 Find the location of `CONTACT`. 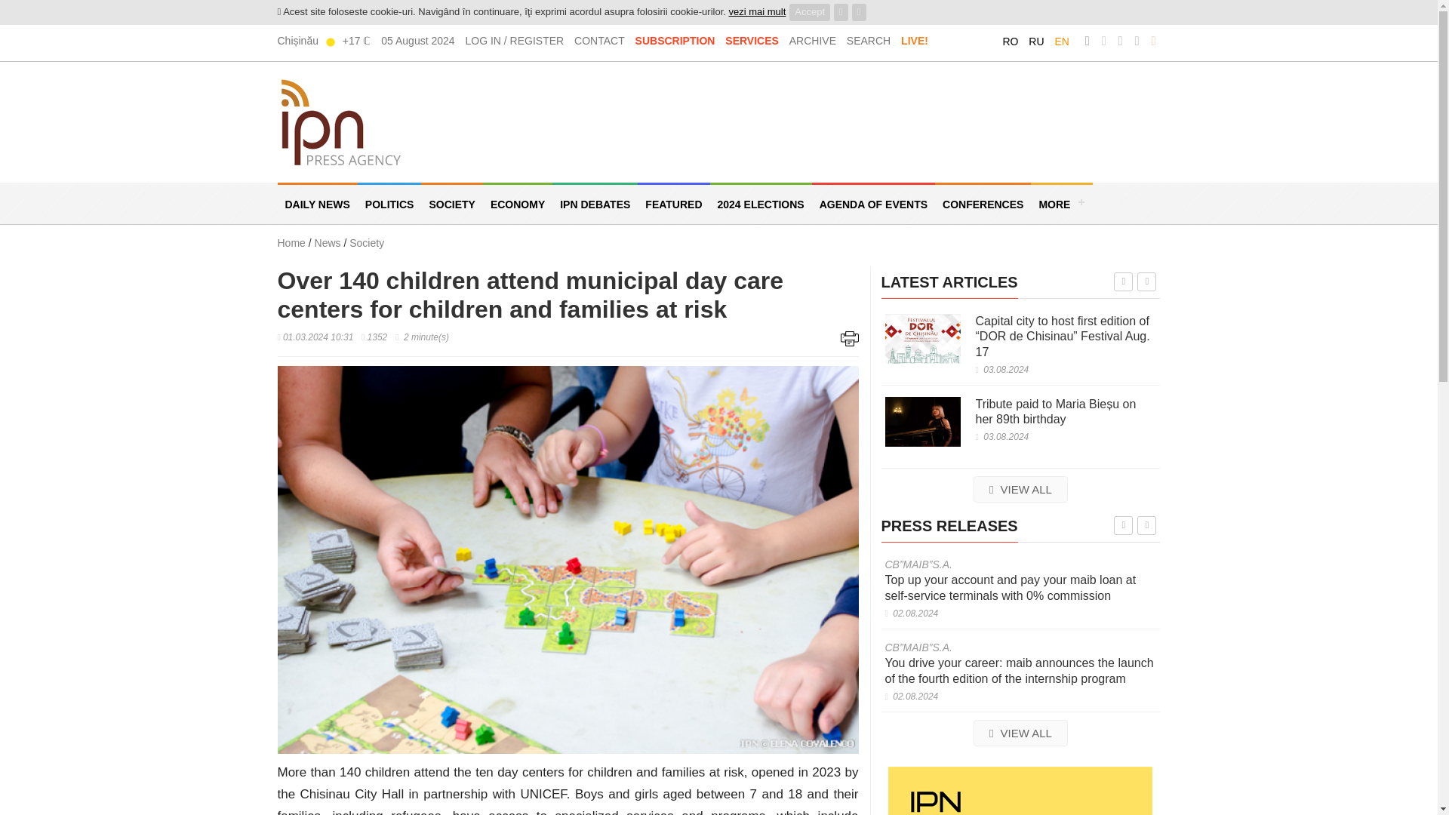

CONTACT is located at coordinates (599, 41).